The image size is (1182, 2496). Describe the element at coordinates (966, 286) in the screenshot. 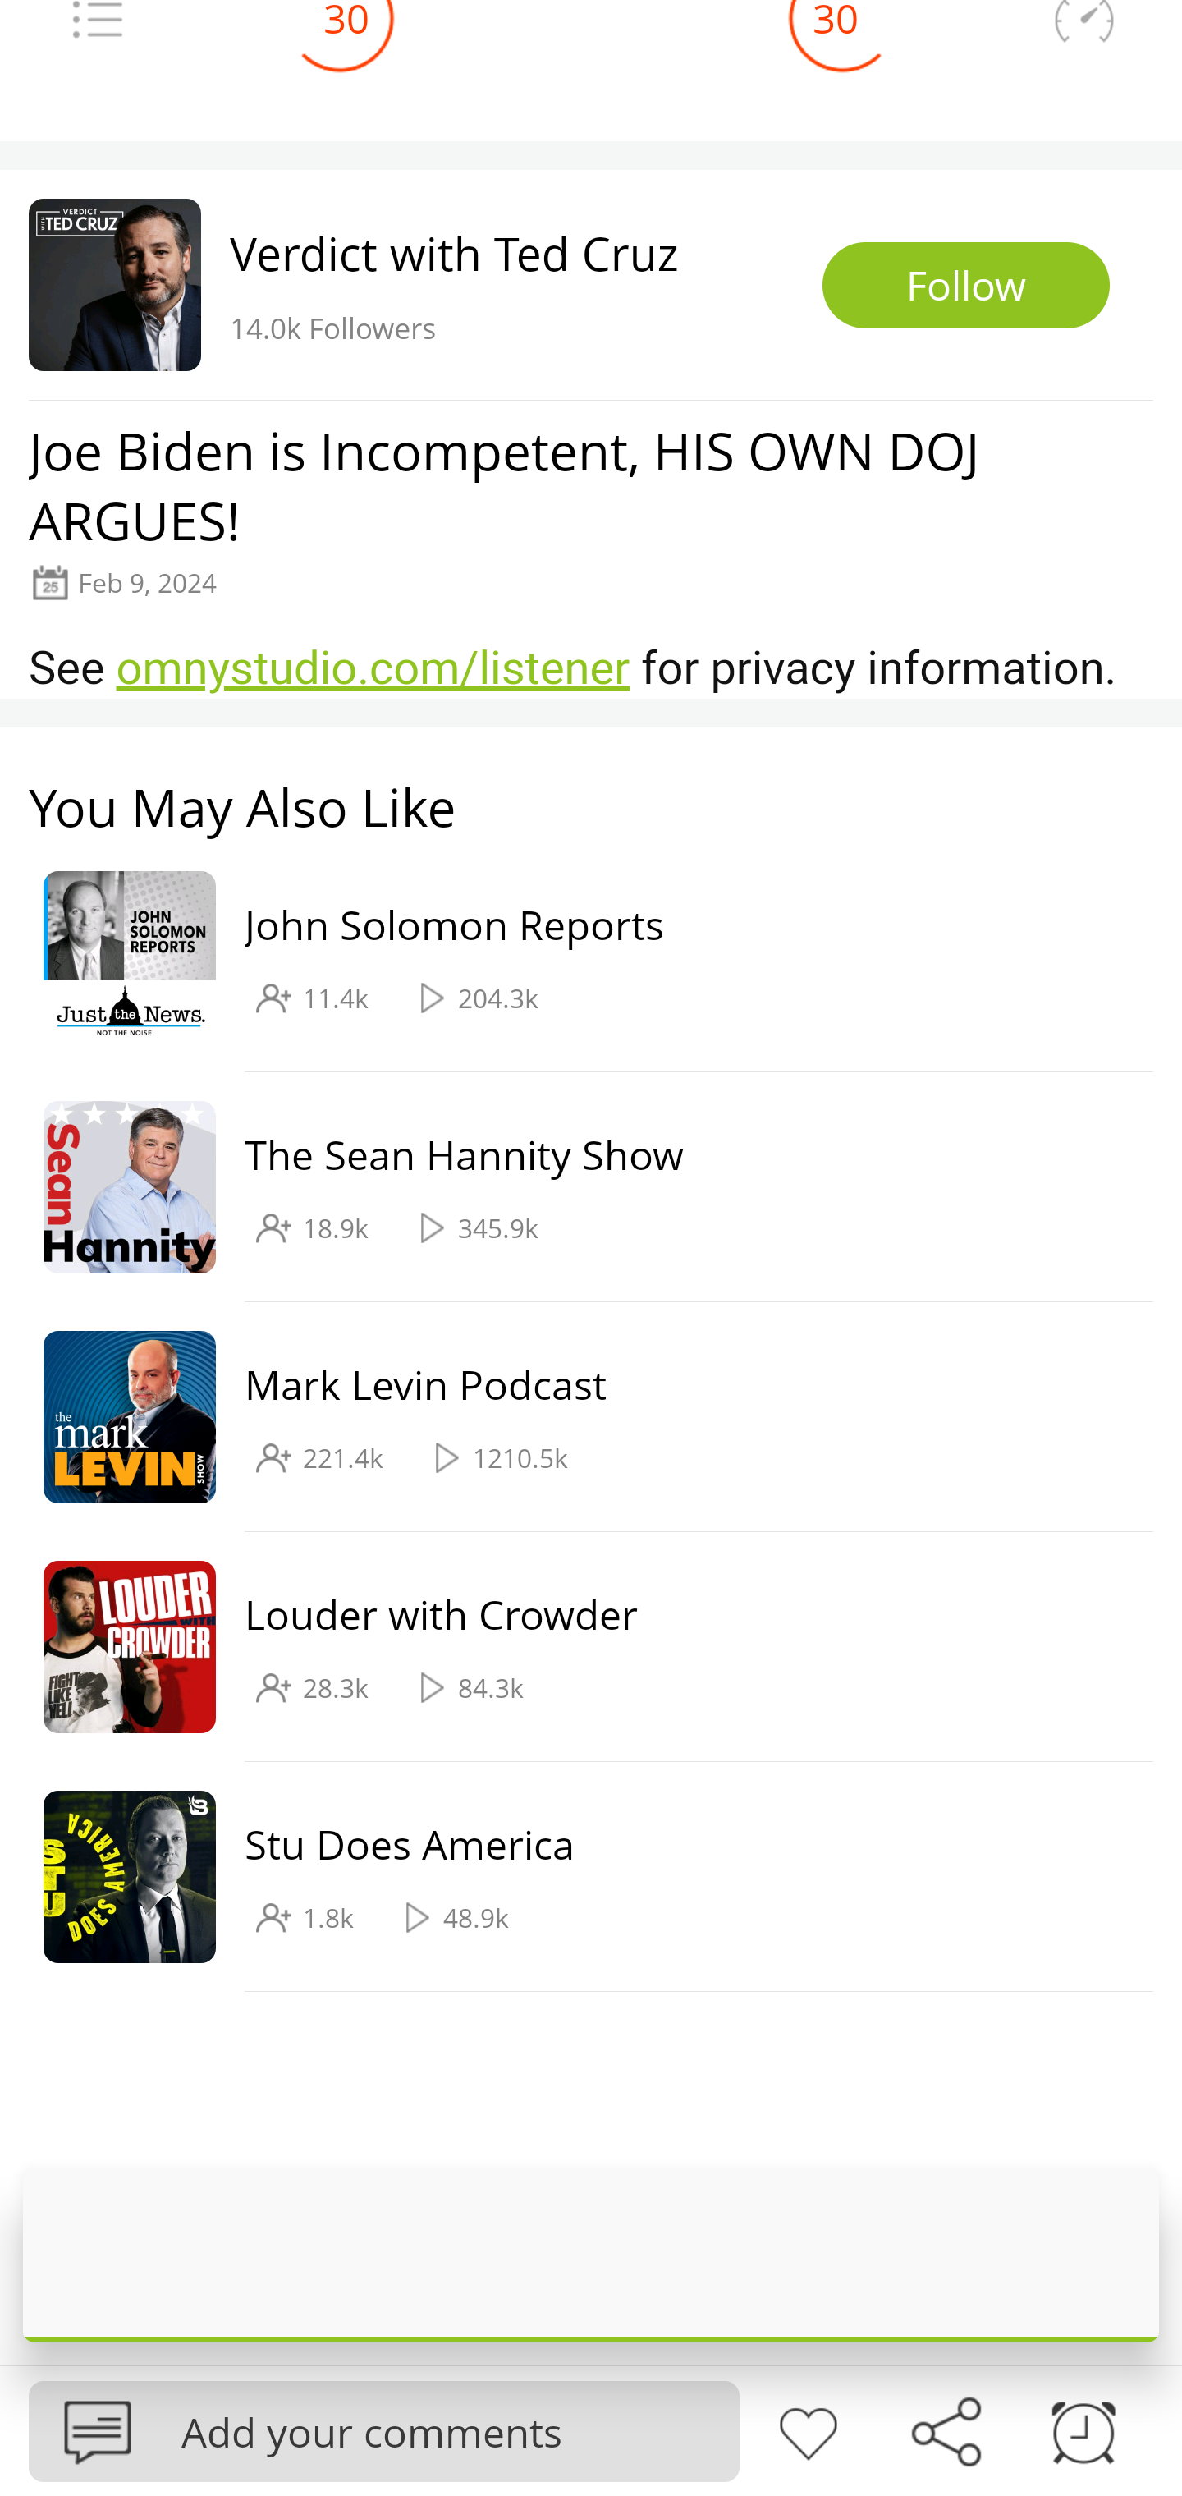

I see `Follow` at that location.